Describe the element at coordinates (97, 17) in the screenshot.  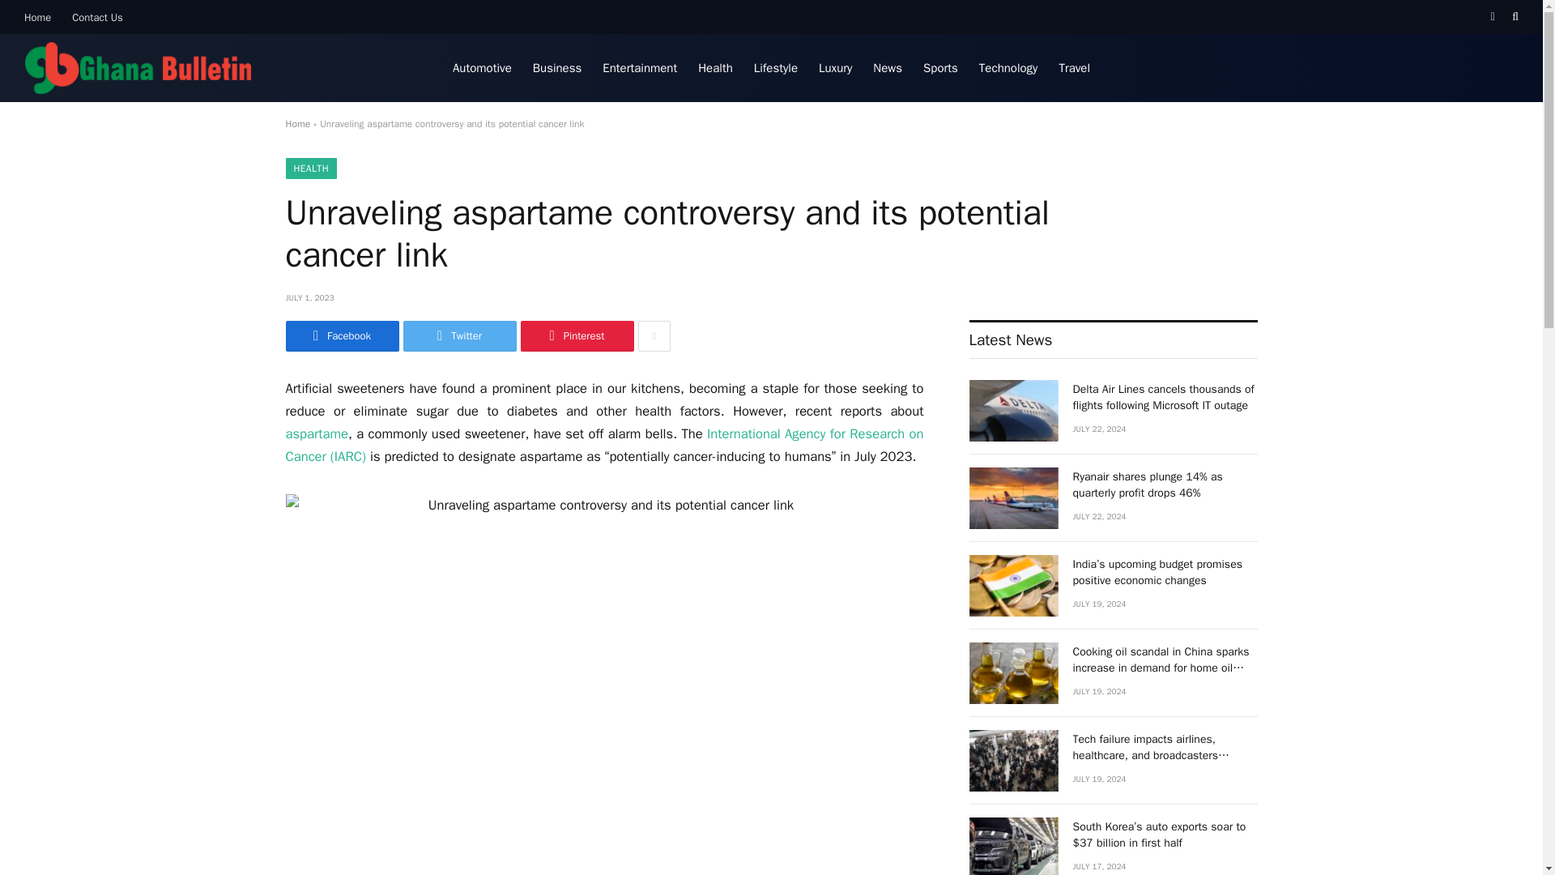
I see `Contact Us` at that location.